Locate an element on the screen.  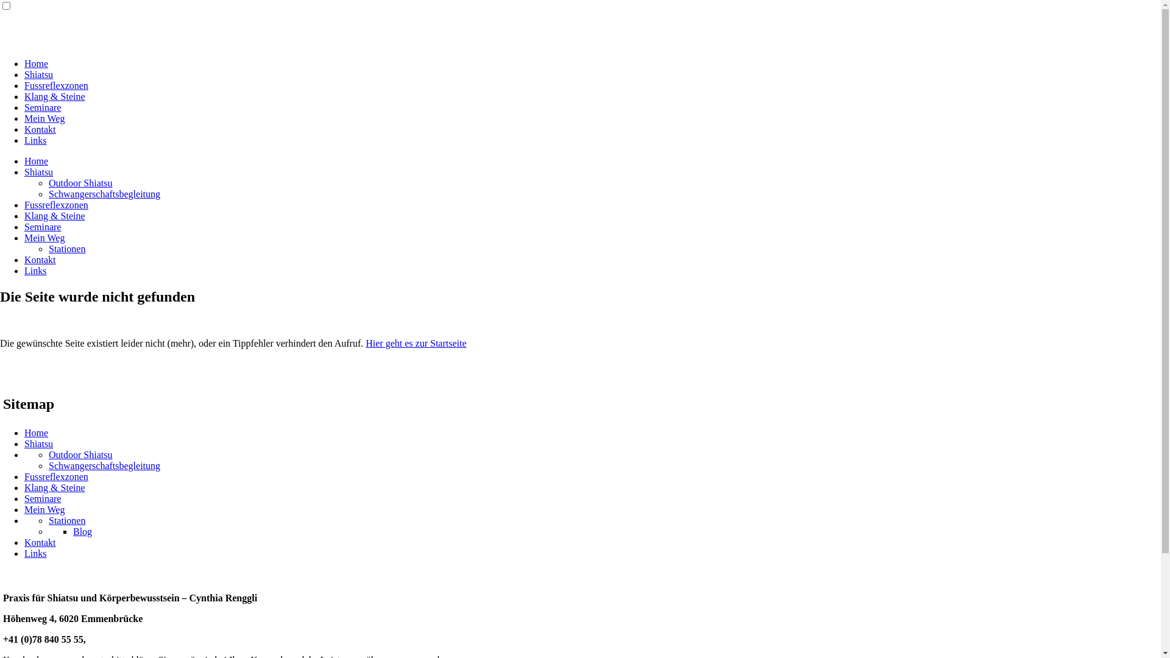
Stationen is located at coordinates (67, 520).